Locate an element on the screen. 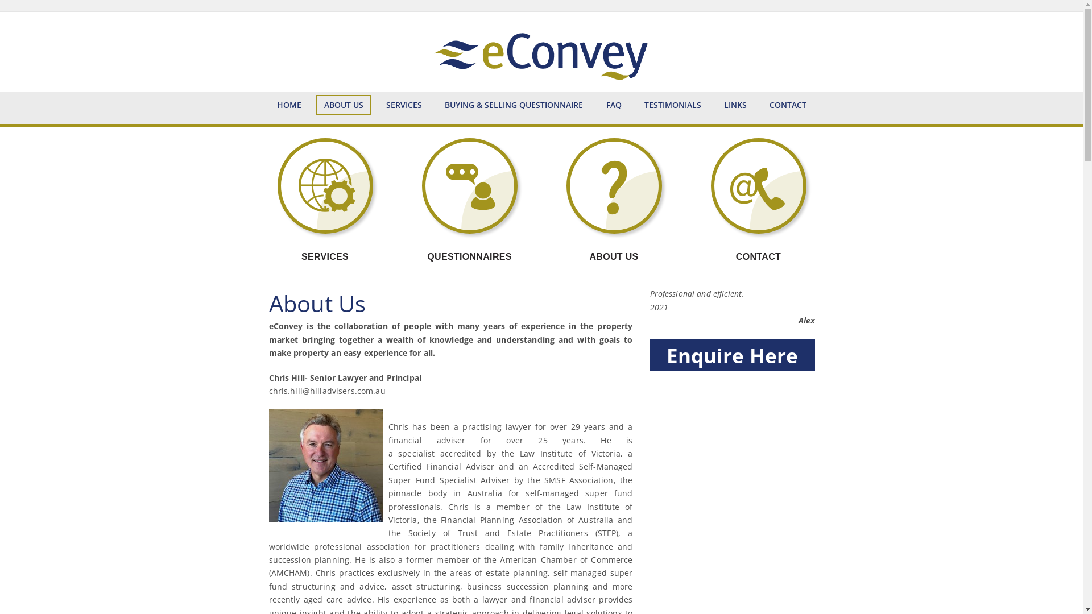 The width and height of the screenshot is (1092, 614). TESTIMONIALS is located at coordinates (673, 105).